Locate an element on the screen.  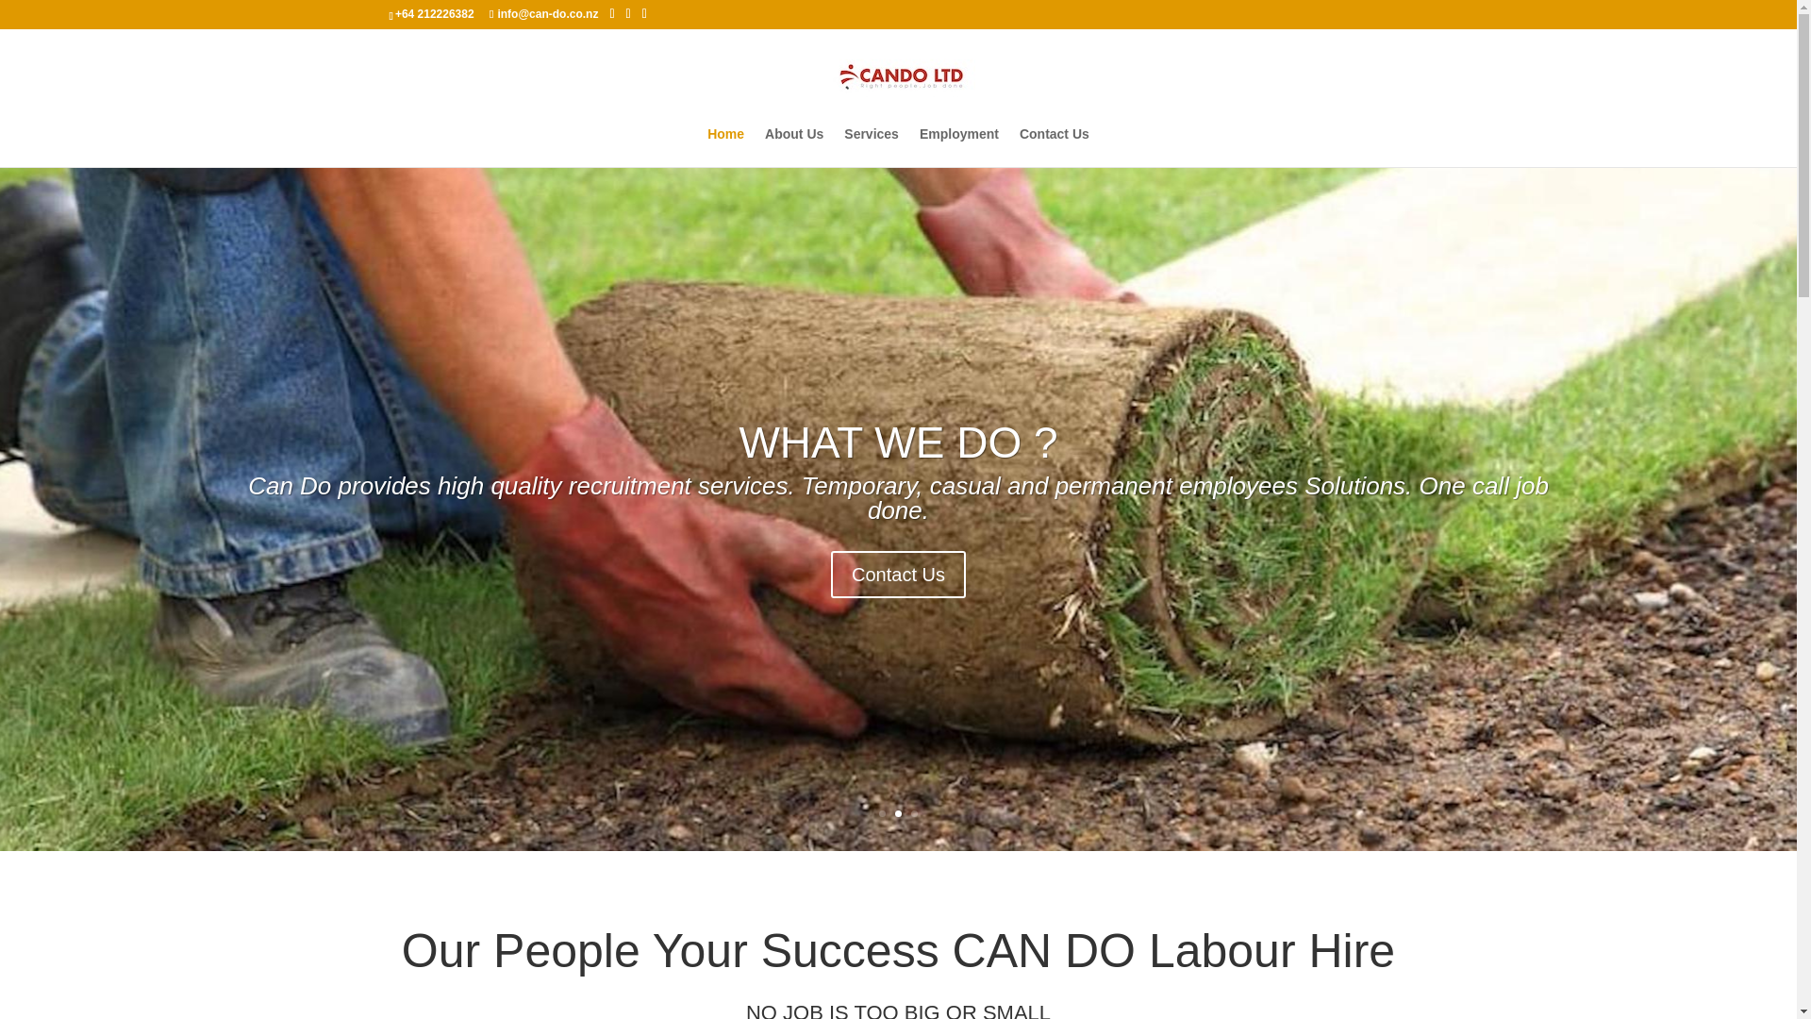
3 is located at coordinates (914, 813).